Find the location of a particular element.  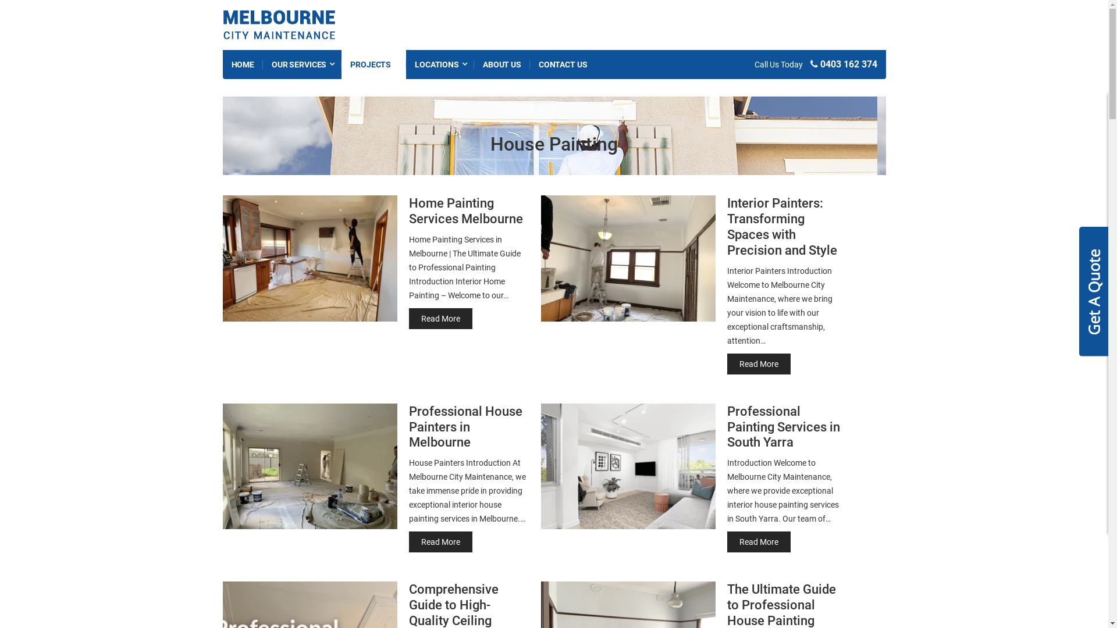

OUR SERVICES is located at coordinates (303, 65).